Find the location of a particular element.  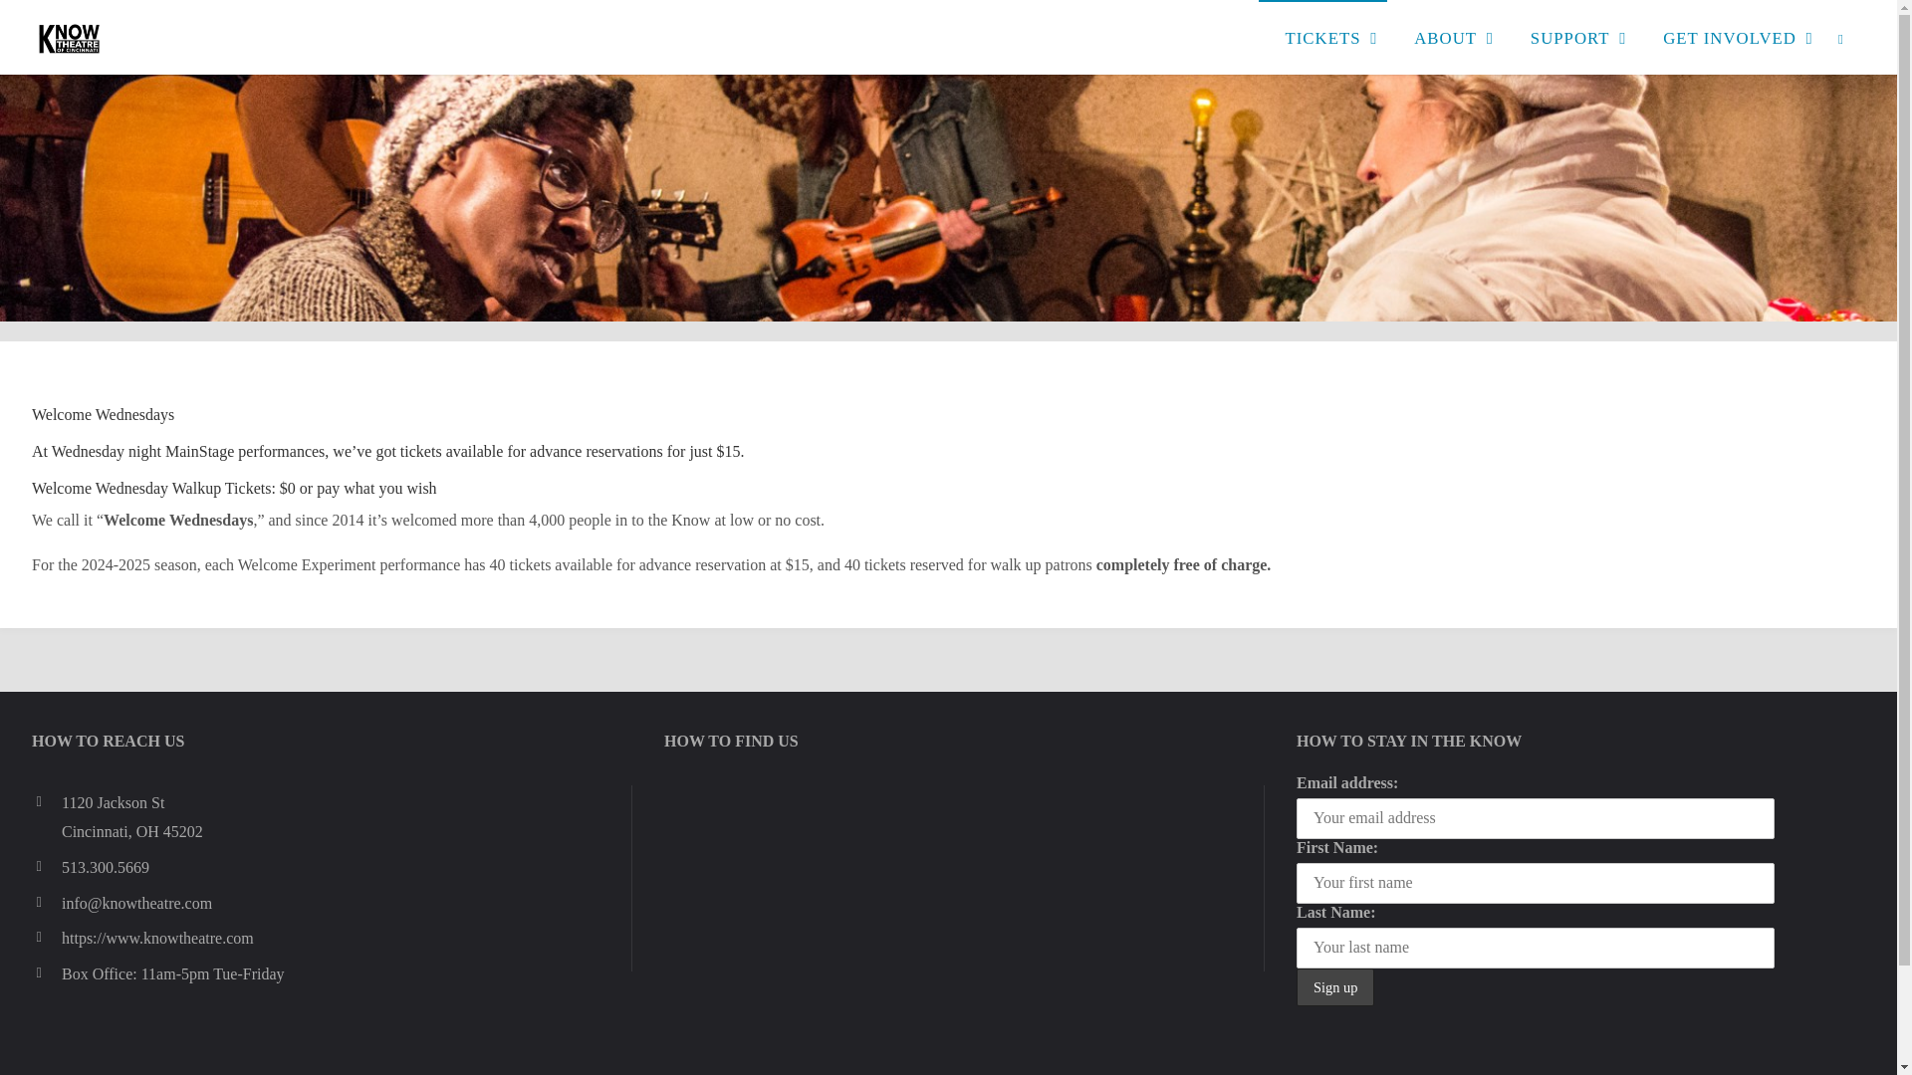

Cincinnati's Theatrical Playground is located at coordinates (184, 107).